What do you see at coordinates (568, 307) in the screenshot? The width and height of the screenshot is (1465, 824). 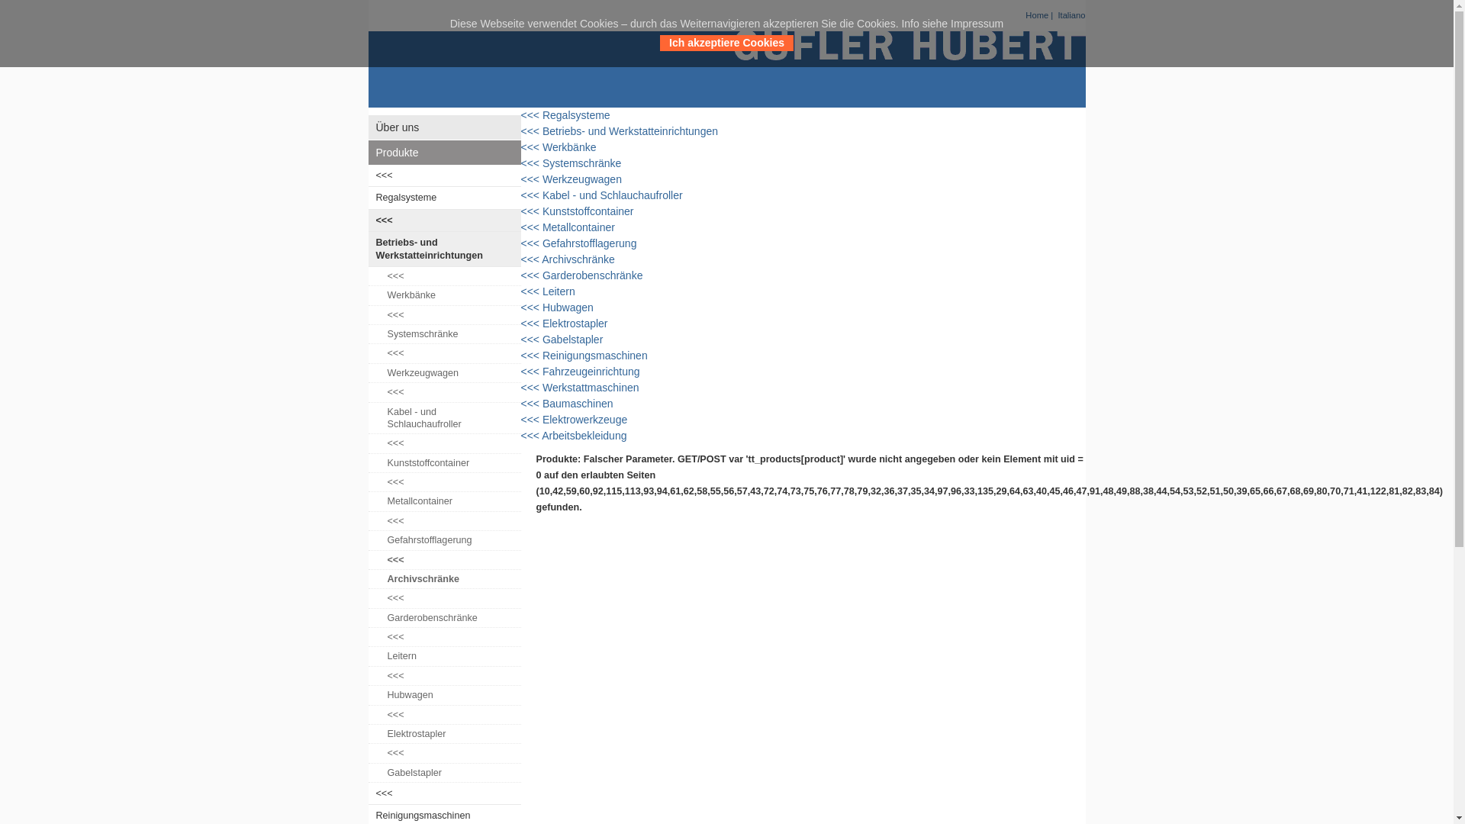 I see `Hubwagen` at bounding box center [568, 307].